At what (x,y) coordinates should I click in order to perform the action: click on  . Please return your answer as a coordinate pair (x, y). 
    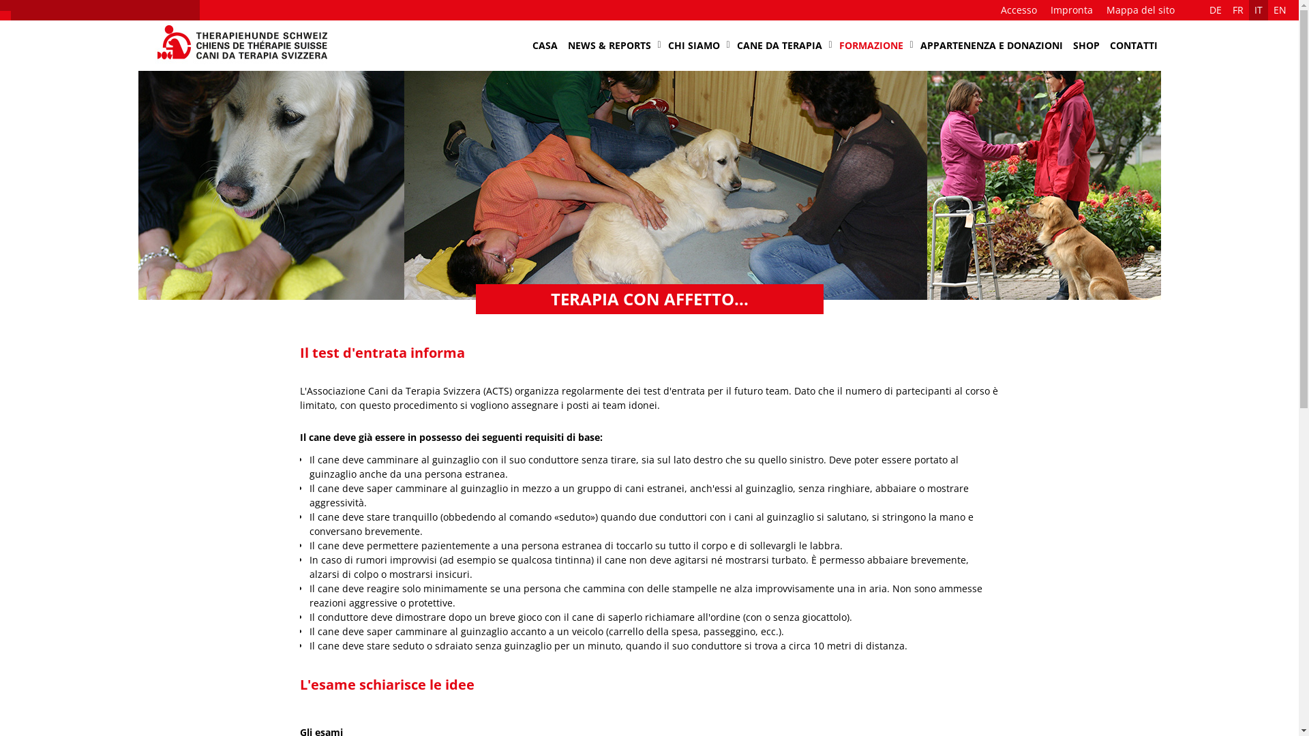
    Looking at the image, I should click on (1160, 20).